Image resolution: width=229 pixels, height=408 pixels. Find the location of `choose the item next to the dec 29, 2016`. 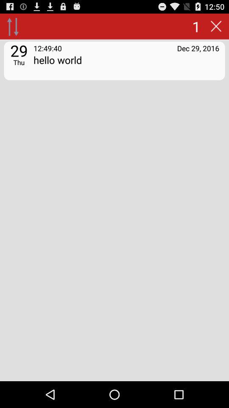

choose the item next to the dec 29, 2016 is located at coordinates (47, 48).